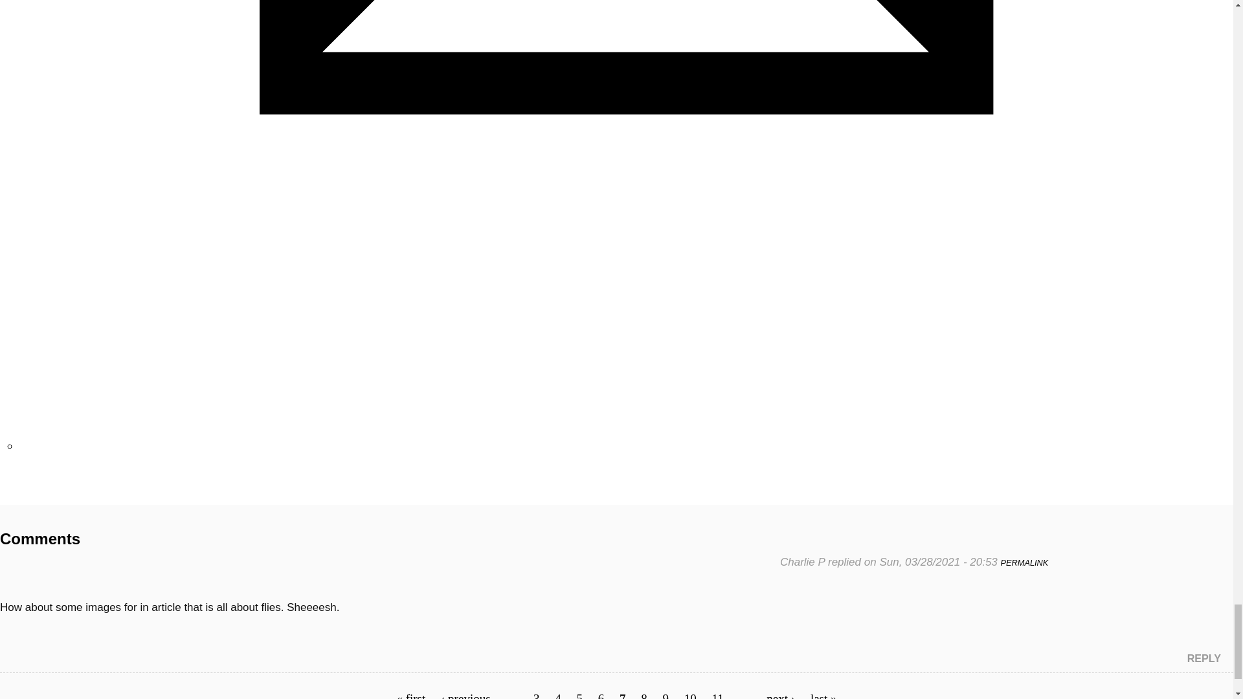  Describe the element at coordinates (579, 695) in the screenshot. I see `5` at that location.